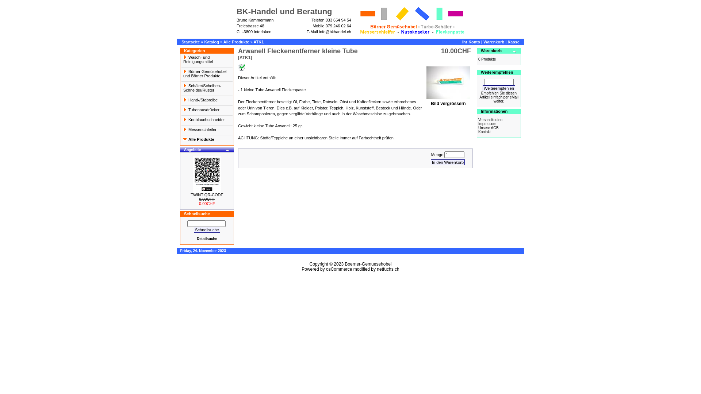 This screenshot has height=394, width=701. What do you see at coordinates (207, 101) in the screenshot?
I see `Hand-/Stabreibe` at bounding box center [207, 101].